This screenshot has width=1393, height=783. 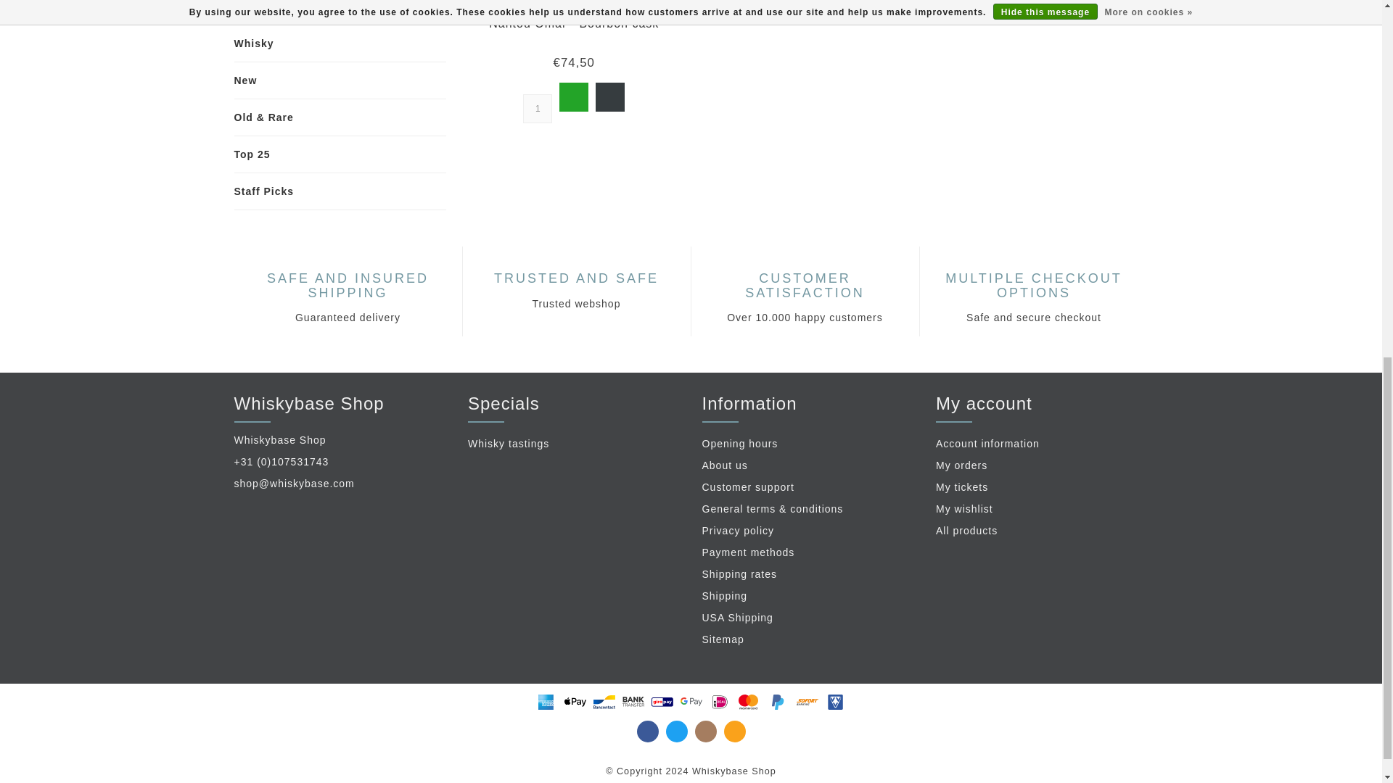 What do you see at coordinates (1042, 487) in the screenshot?
I see `My tickets` at bounding box center [1042, 487].